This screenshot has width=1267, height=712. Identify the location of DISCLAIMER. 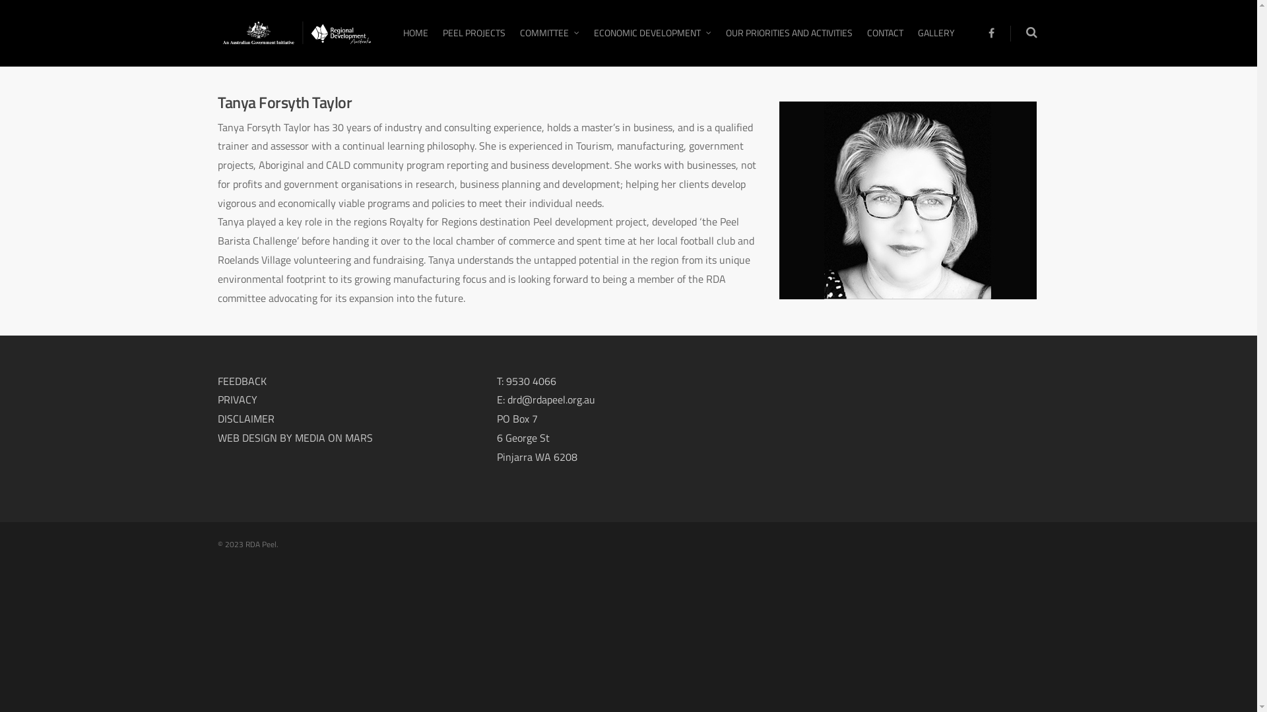
(246, 419).